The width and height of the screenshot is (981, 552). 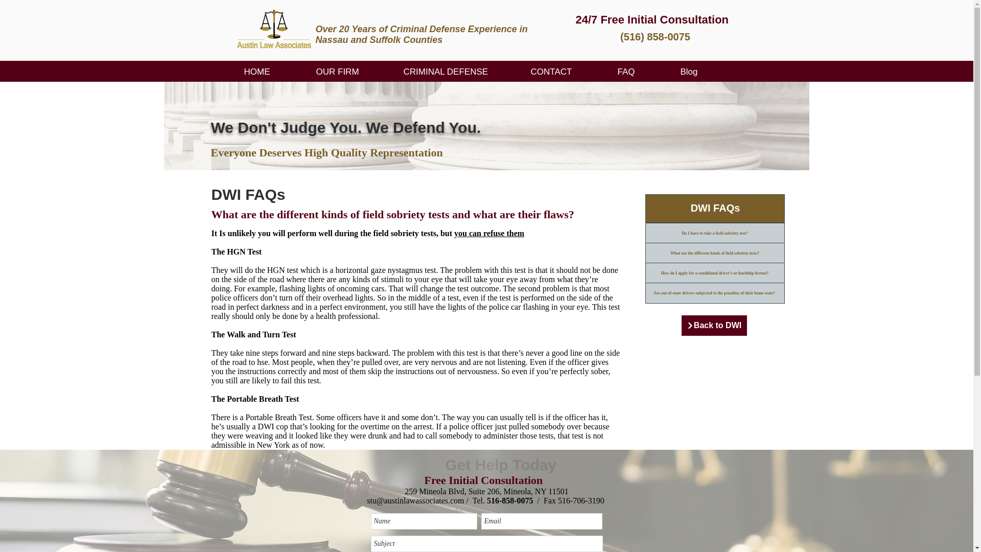 What do you see at coordinates (714, 325) in the screenshot?
I see `Back to DWI` at bounding box center [714, 325].